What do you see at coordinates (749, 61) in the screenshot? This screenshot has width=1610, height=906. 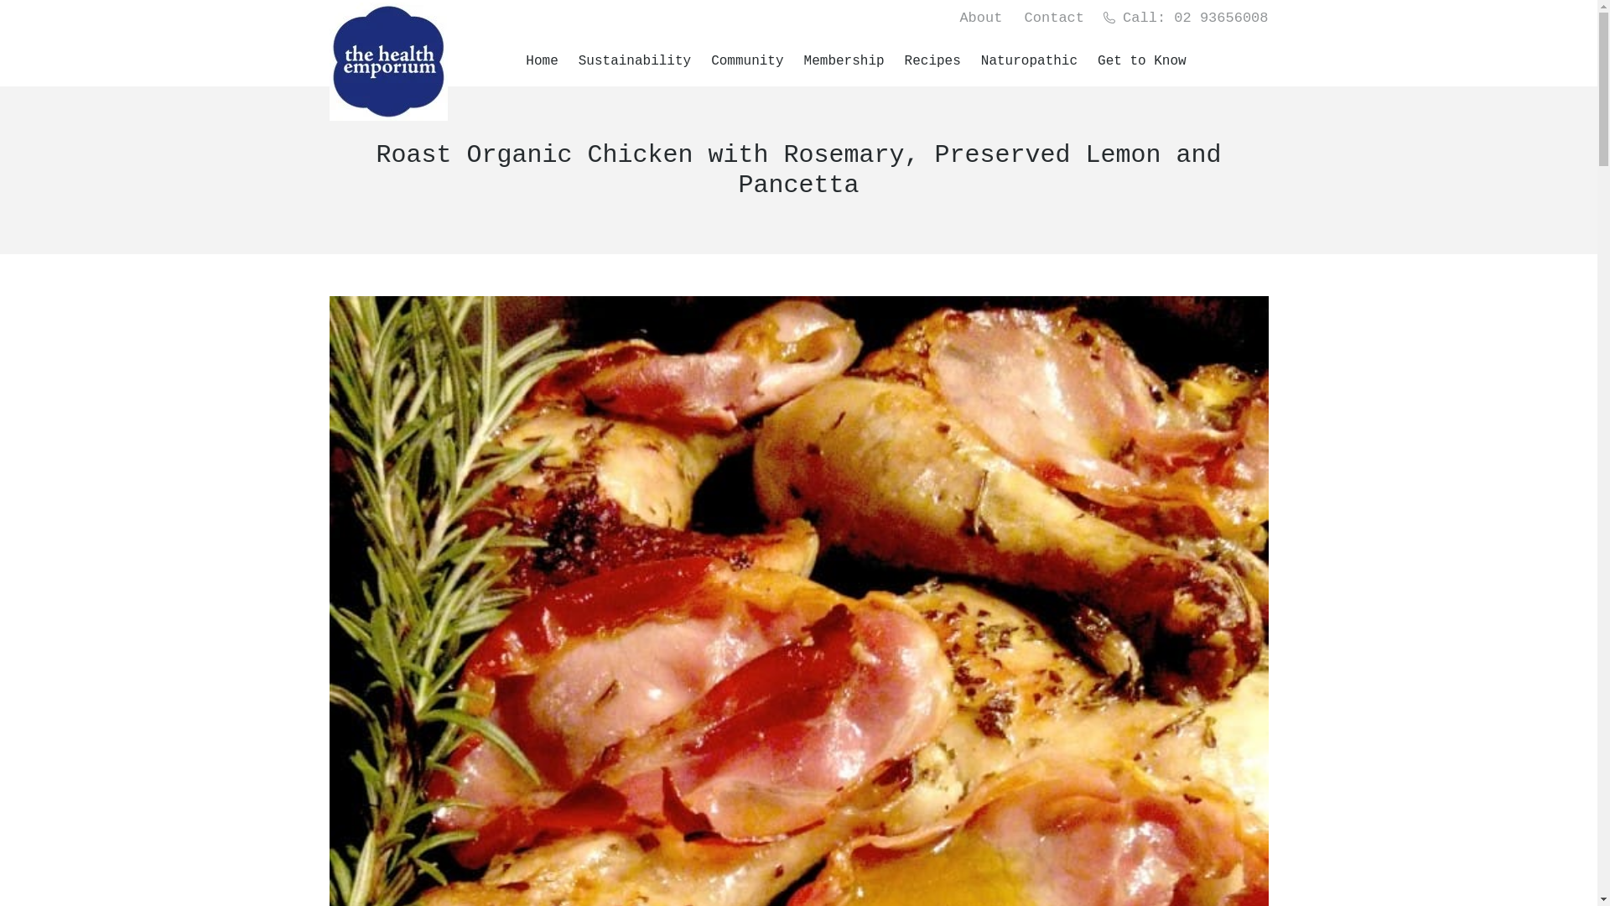 I see `Community` at bounding box center [749, 61].